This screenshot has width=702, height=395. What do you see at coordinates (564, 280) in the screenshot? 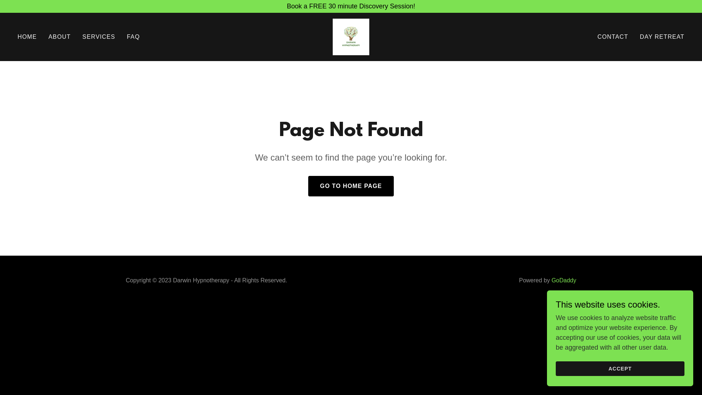
I see `GoDaddy` at bounding box center [564, 280].